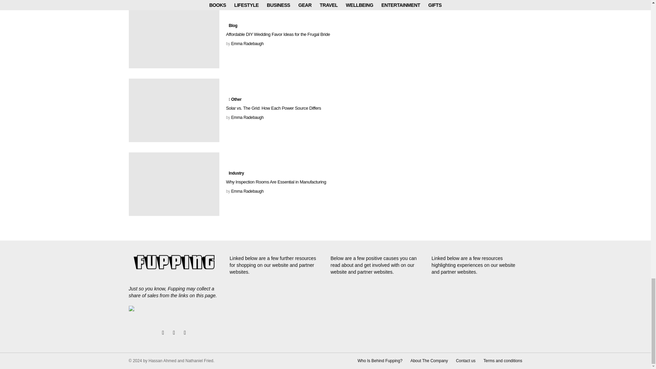 The height and width of the screenshot is (369, 656). Describe the element at coordinates (247, 118) in the screenshot. I see `Posts by Emma Radebaugh` at that location.